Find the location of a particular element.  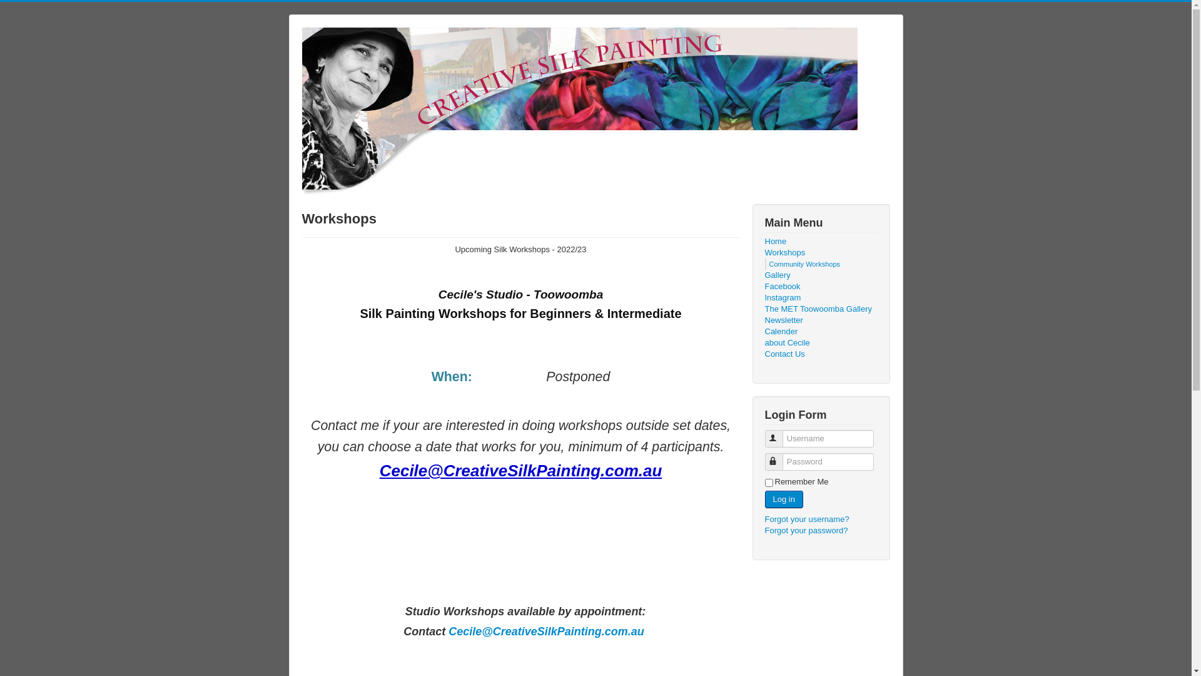

Contact Us is located at coordinates (821, 354).